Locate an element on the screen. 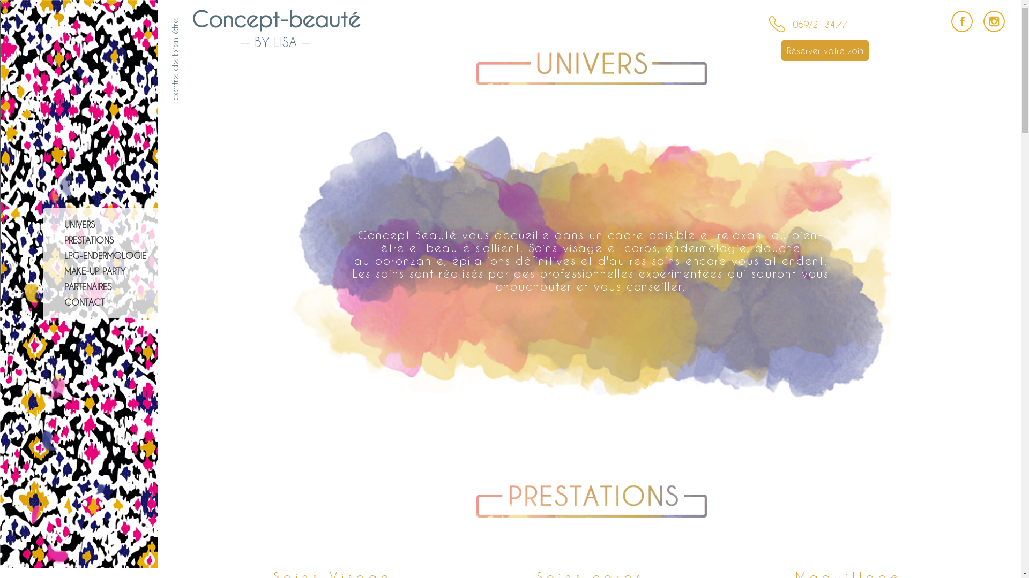  069/21.34.77 is located at coordinates (821, 25).